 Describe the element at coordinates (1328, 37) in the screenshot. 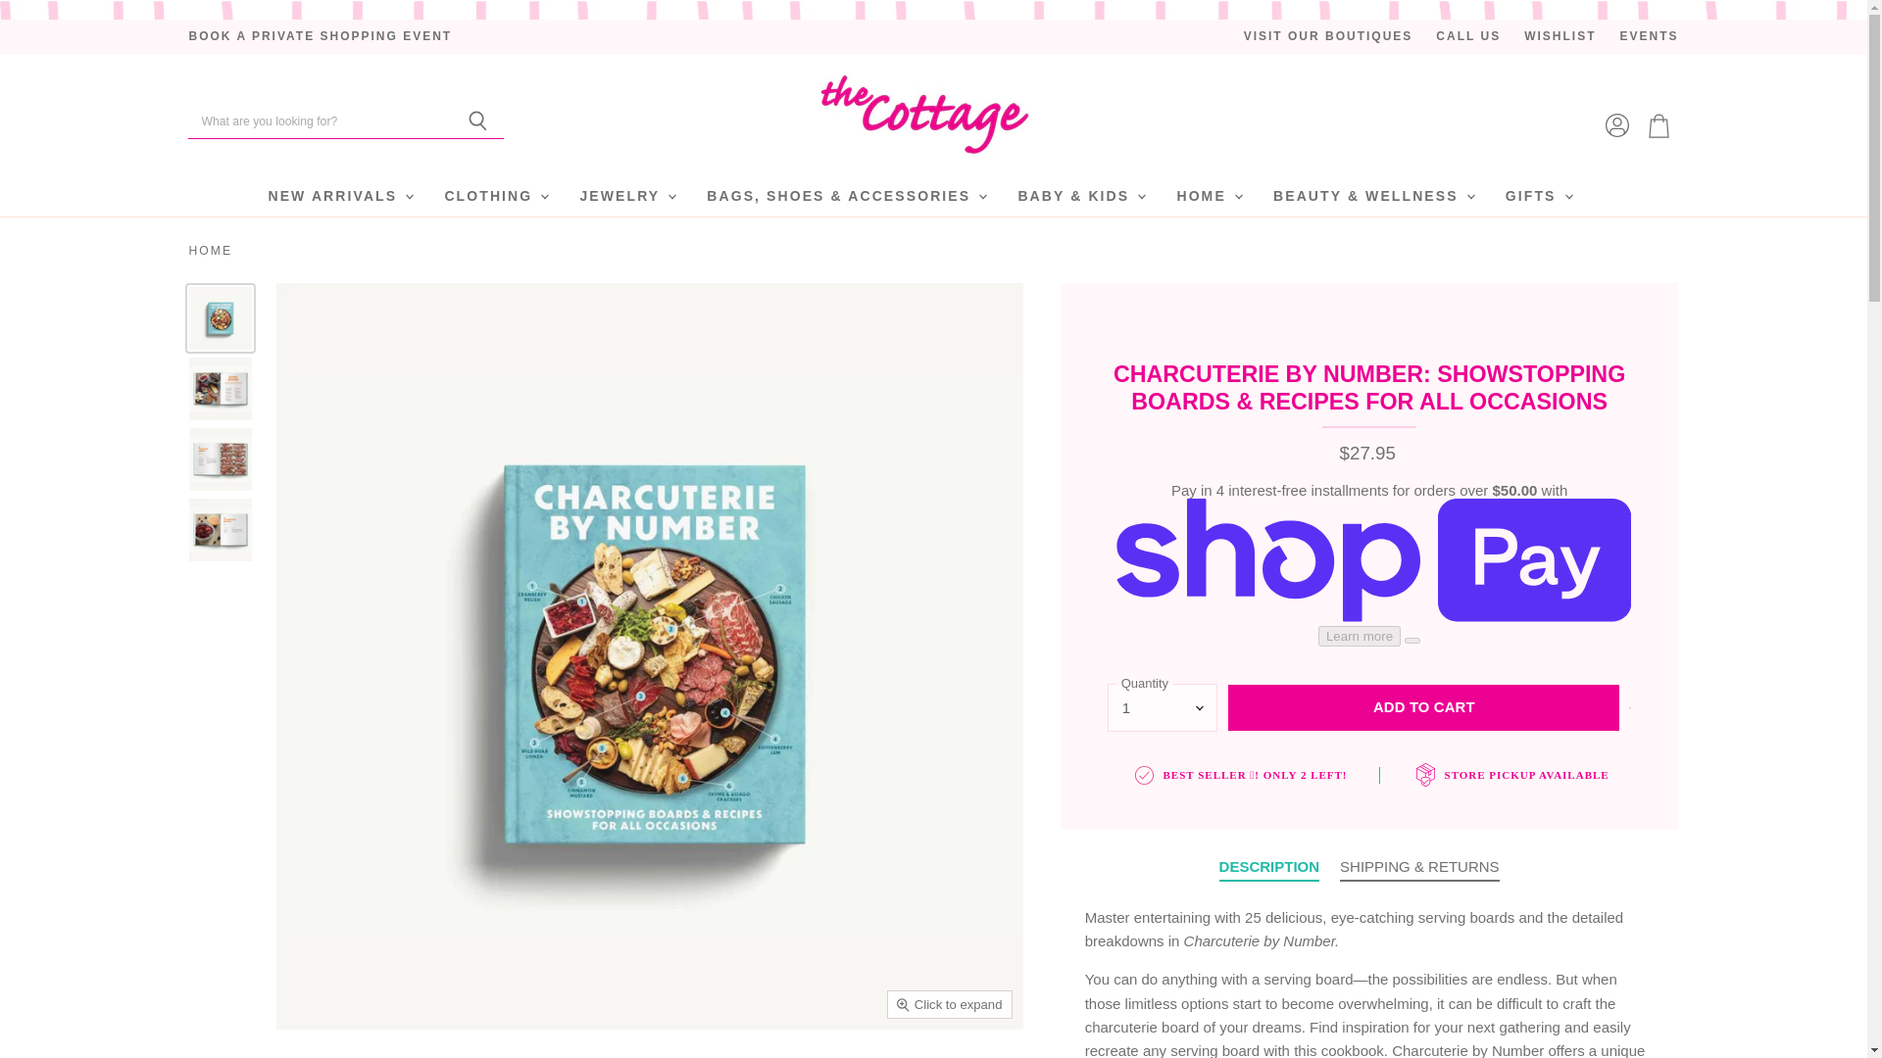

I see `VISIT OUR BOUTIQUES` at that location.